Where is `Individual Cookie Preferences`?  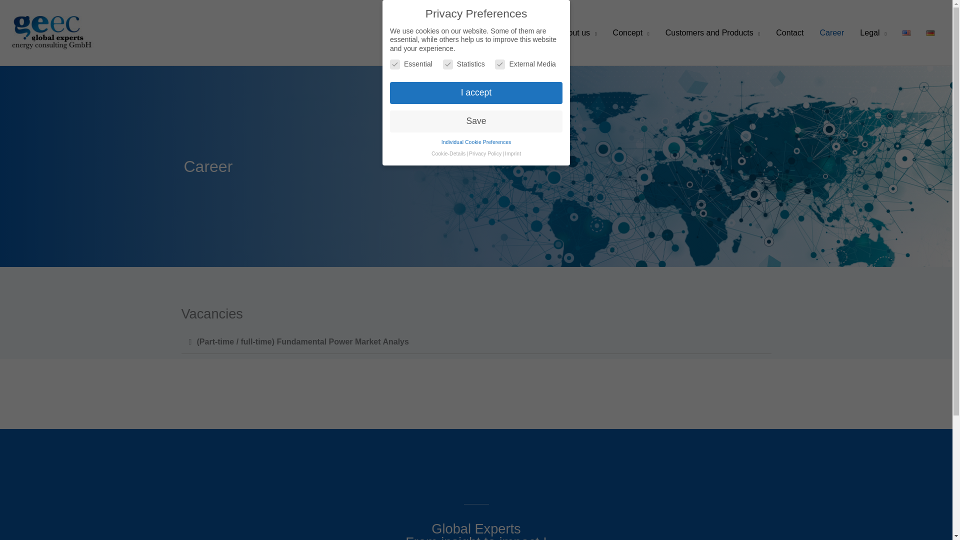 Individual Cookie Preferences is located at coordinates (476, 142).